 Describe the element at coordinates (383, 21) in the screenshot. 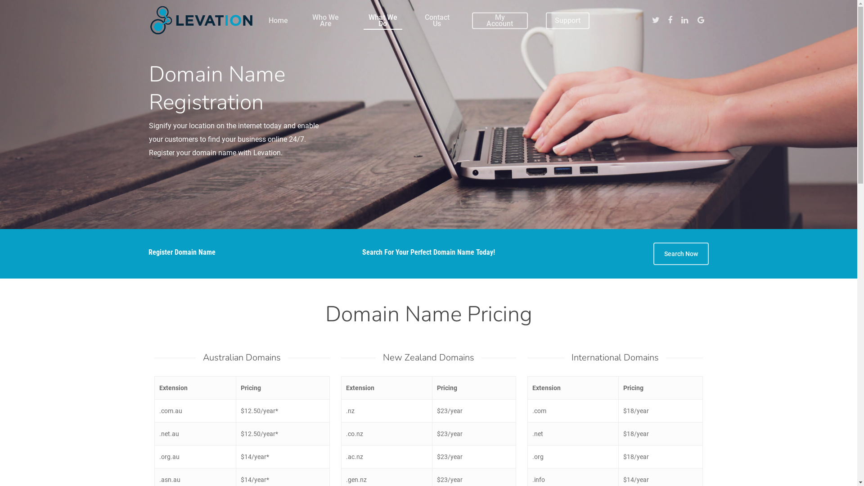

I see `What We Do` at that location.